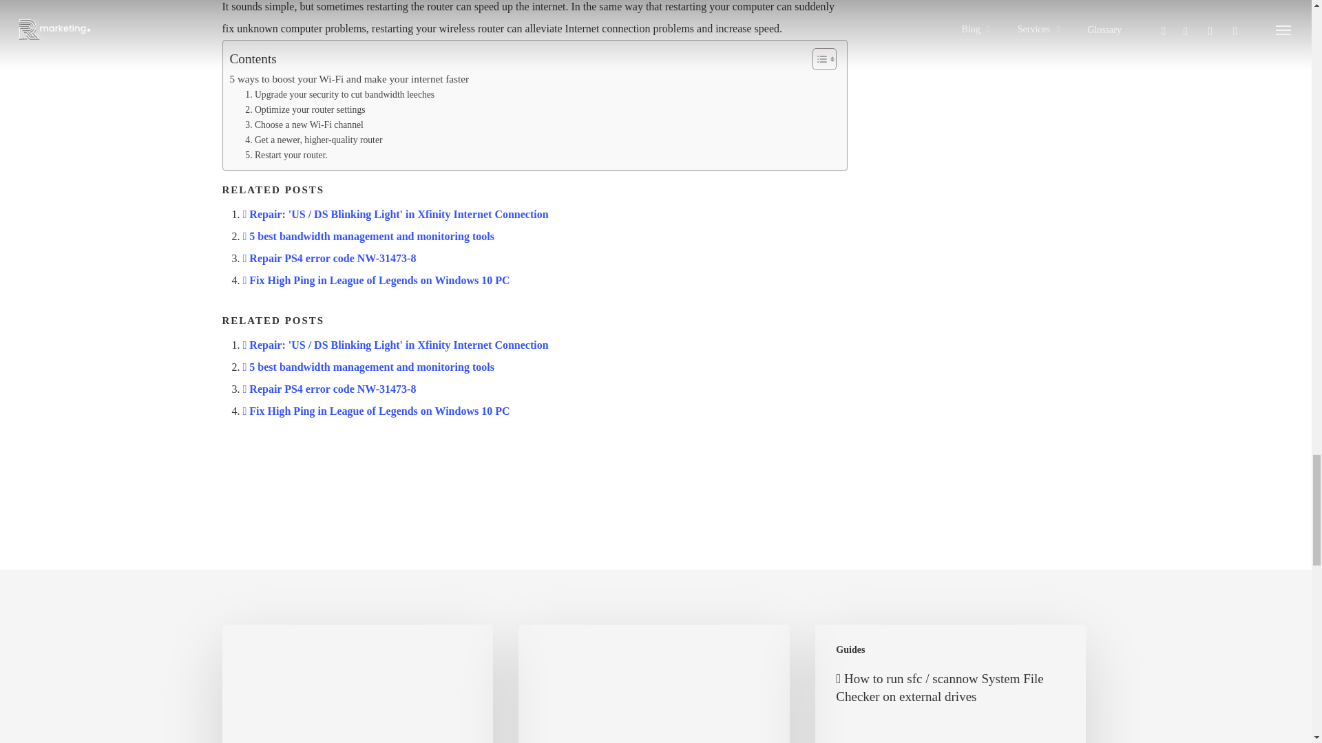  What do you see at coordinates (304, 125) in the screenshot?
I see `3. Choose a new Wi-Fi channel` at bounding box center [304, 125].